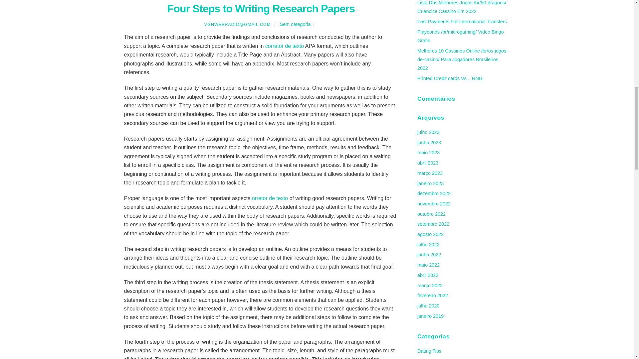  Describe the element at coordinates (429, 255) in the screenshot. I see `junho 2022` at that location.